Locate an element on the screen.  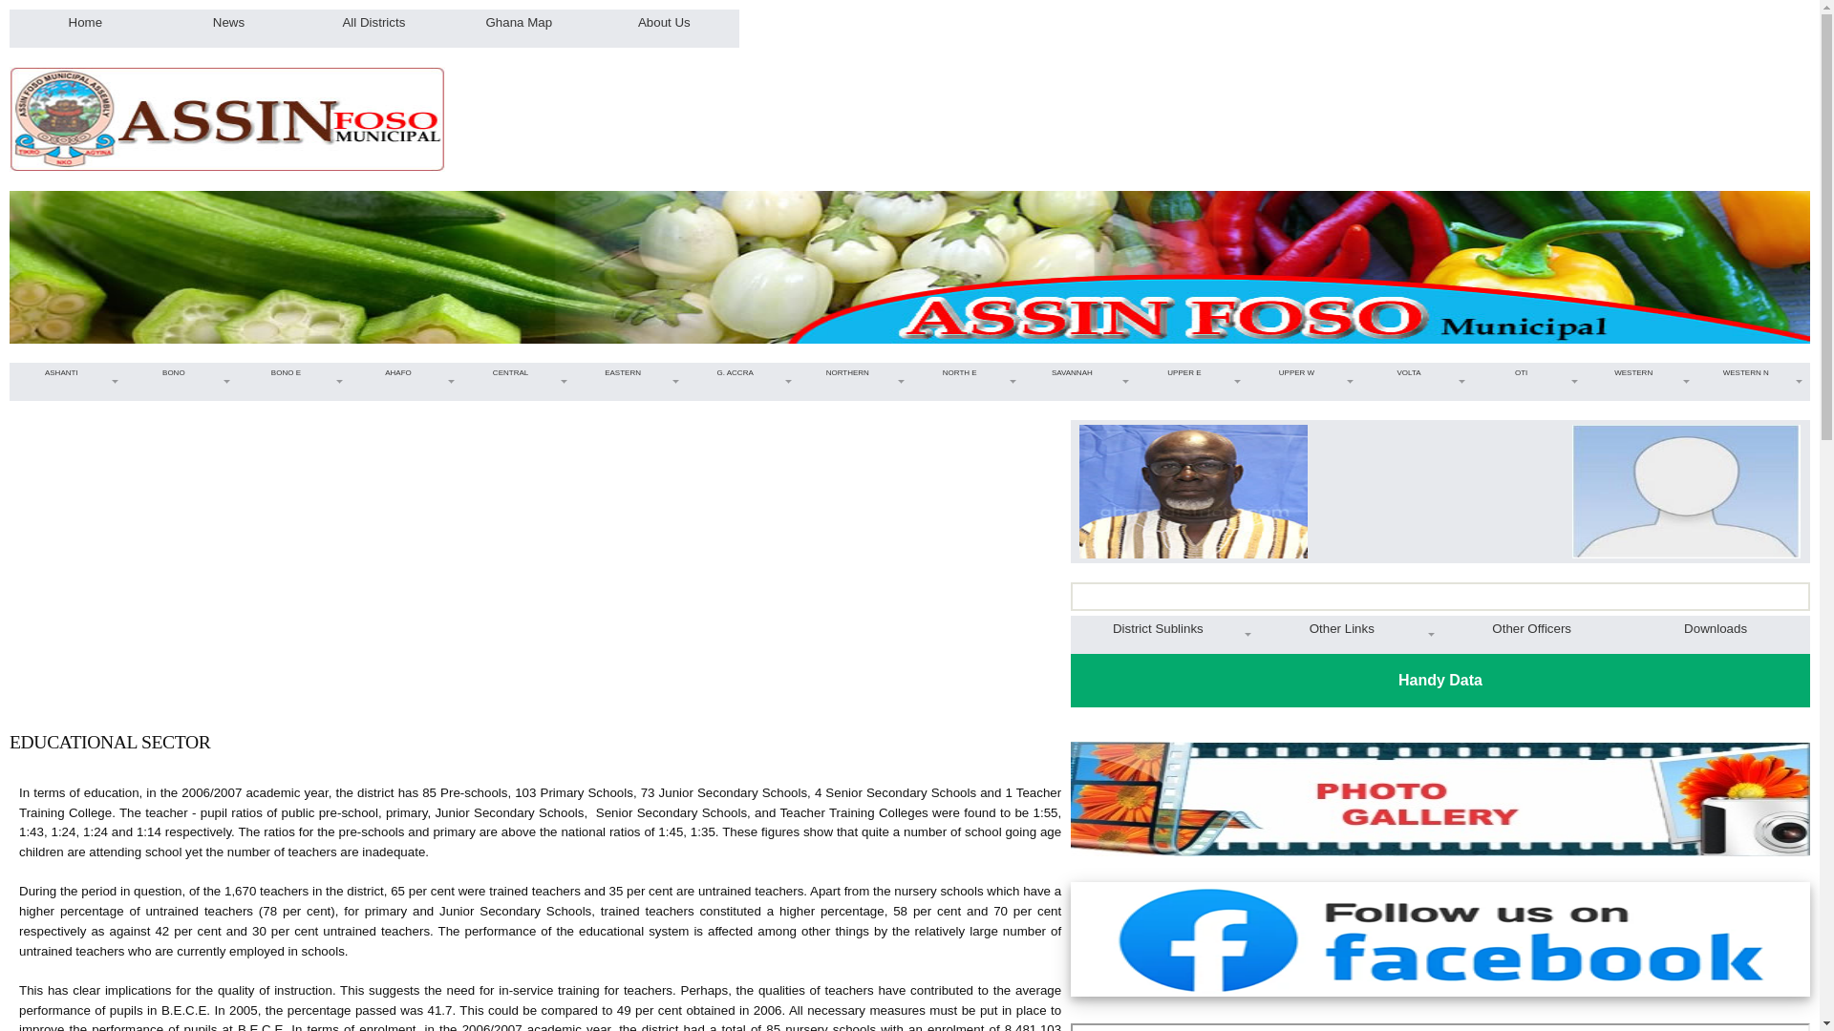
BONO E is located at coordinates (292, 372).